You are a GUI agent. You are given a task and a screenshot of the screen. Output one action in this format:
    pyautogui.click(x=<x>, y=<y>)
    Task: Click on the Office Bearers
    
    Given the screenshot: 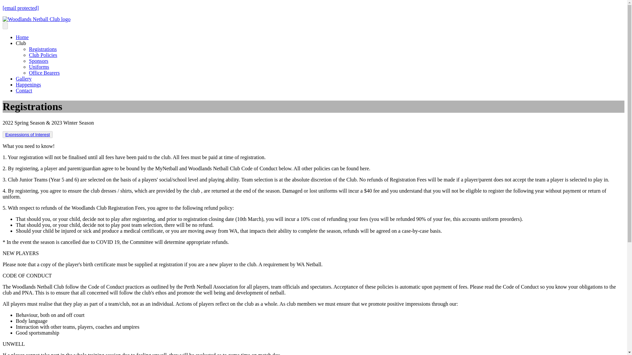 What is the action you would take?
    pyautogui.click(x=44, y=73)
    